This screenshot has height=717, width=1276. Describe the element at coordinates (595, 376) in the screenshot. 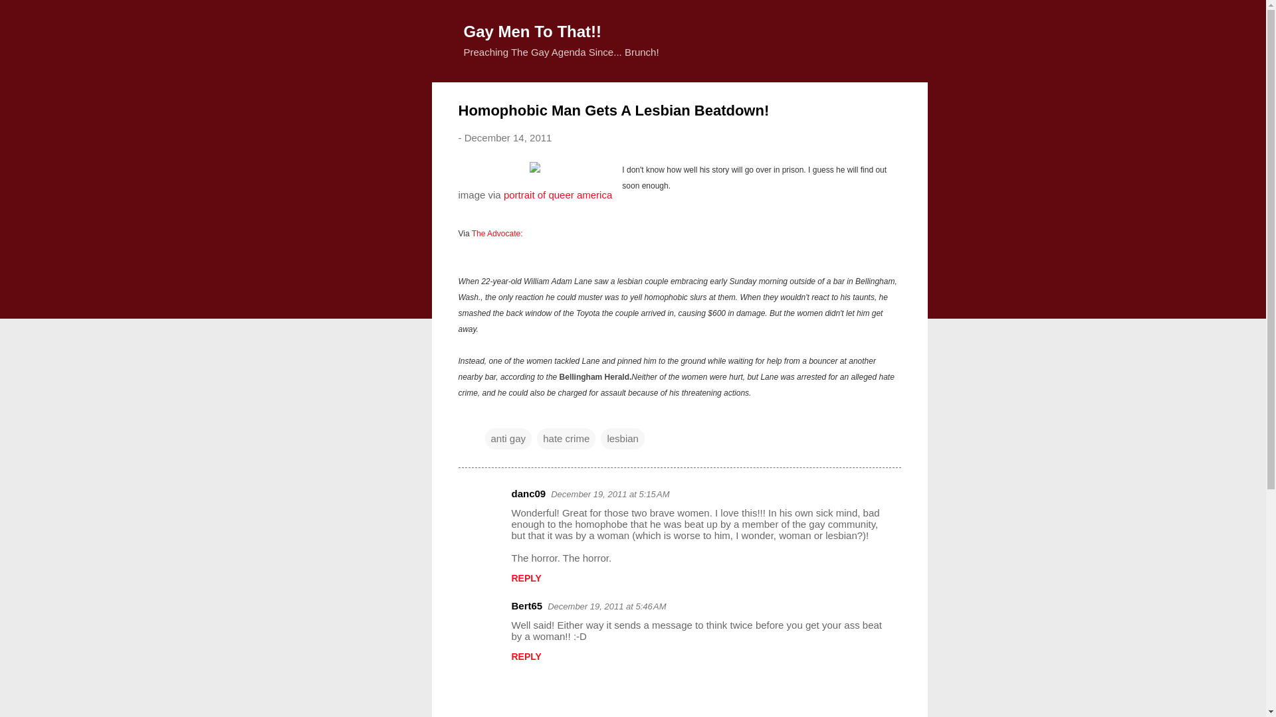

I see `Bellingham Herald.` at that location.